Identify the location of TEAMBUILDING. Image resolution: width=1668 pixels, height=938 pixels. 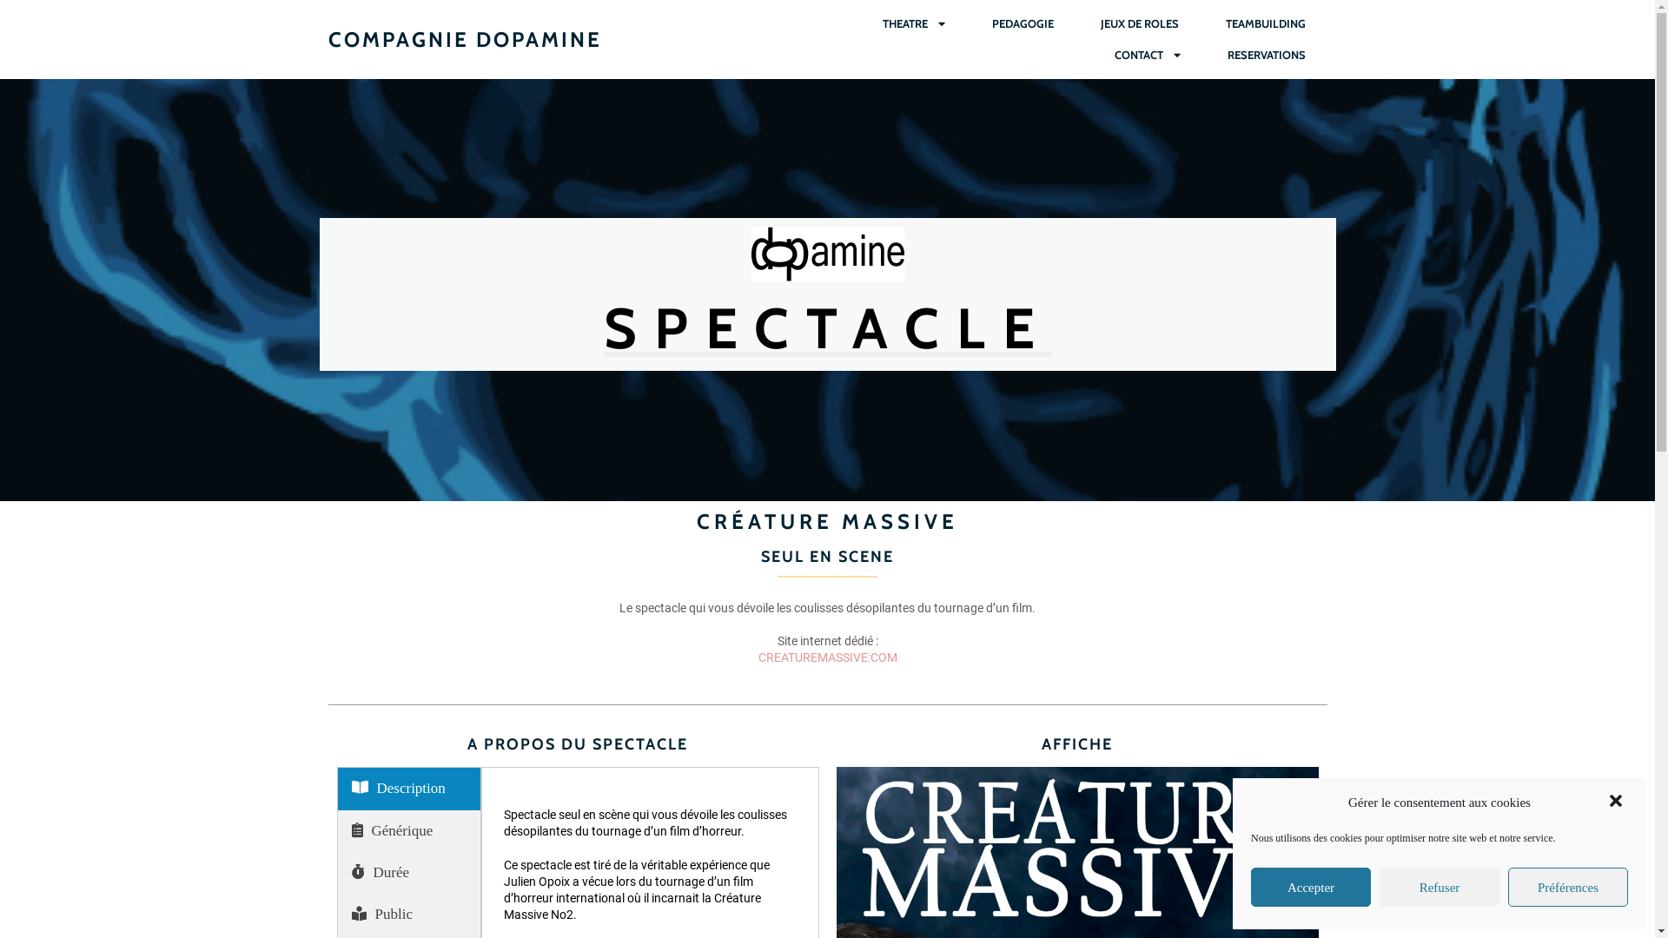
(1266, 24).